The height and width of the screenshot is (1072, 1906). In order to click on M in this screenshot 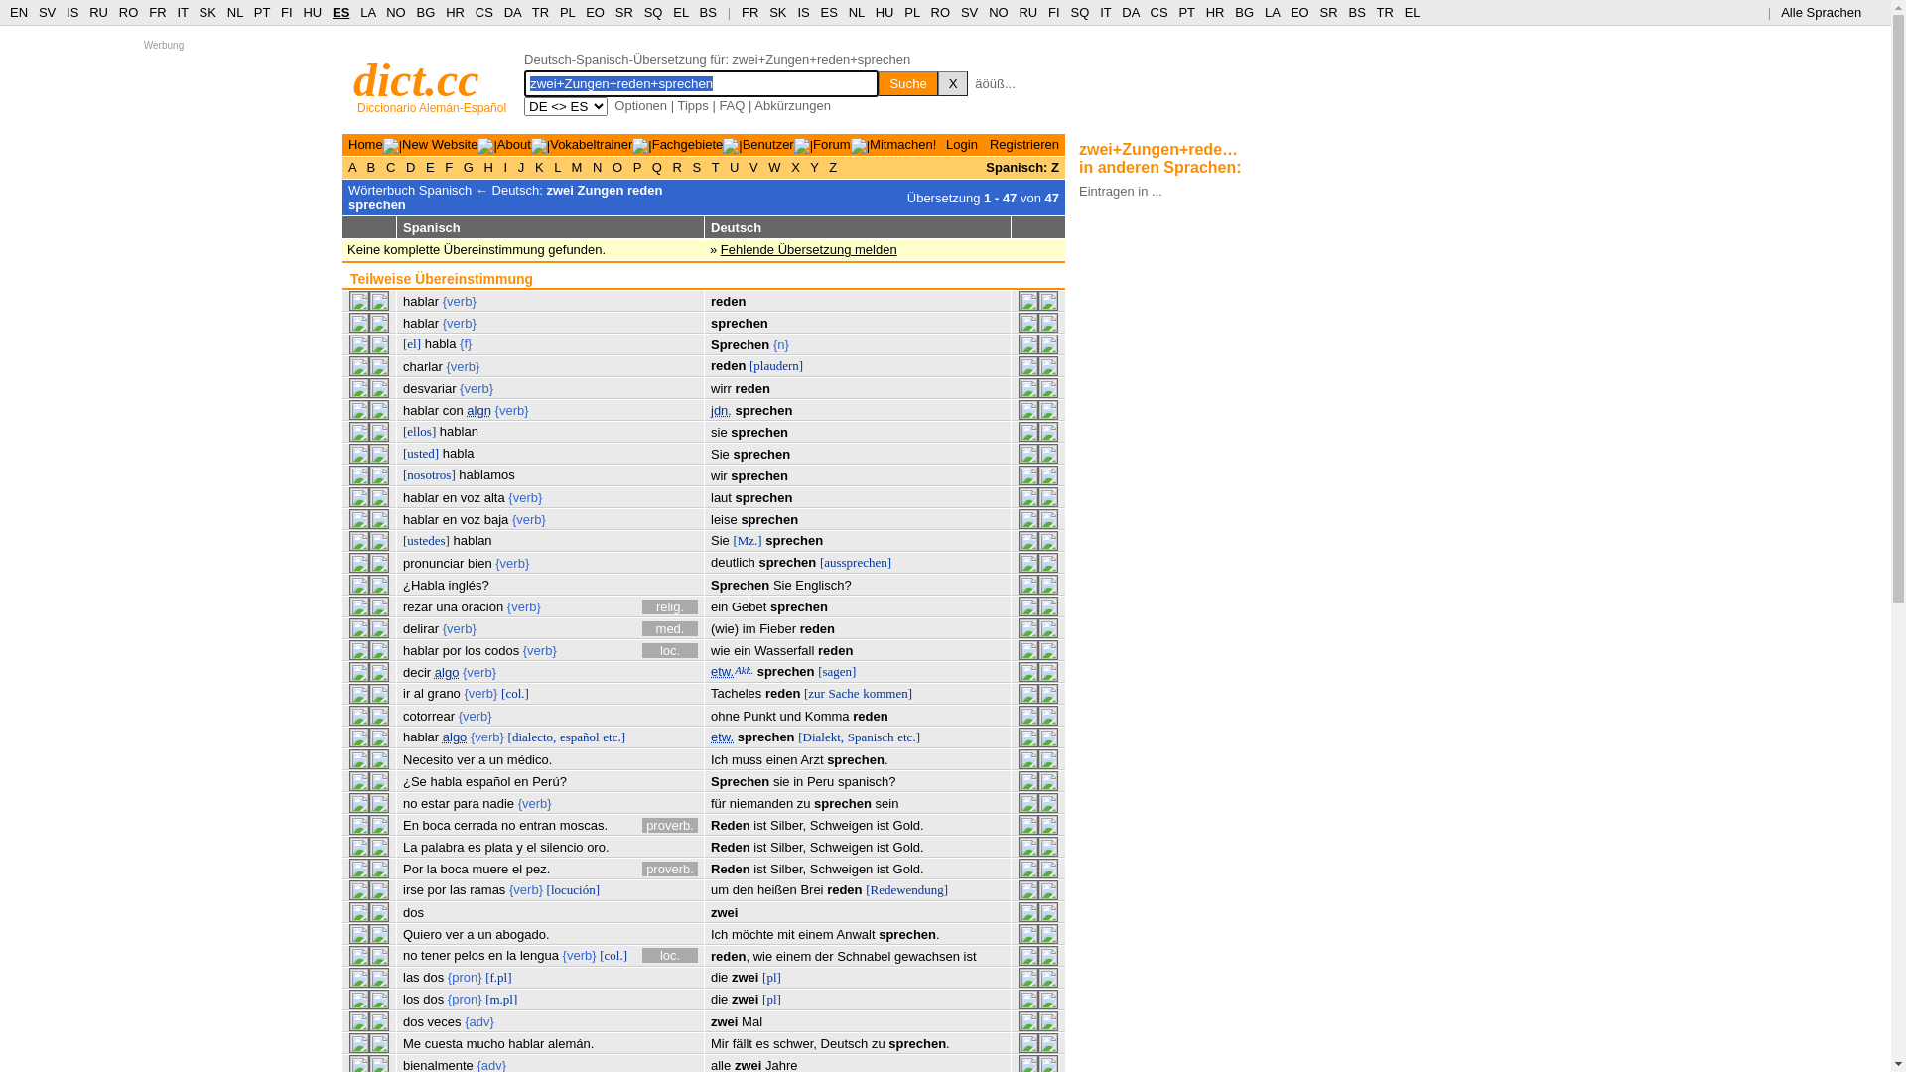, I will do `click(577, 167)`.